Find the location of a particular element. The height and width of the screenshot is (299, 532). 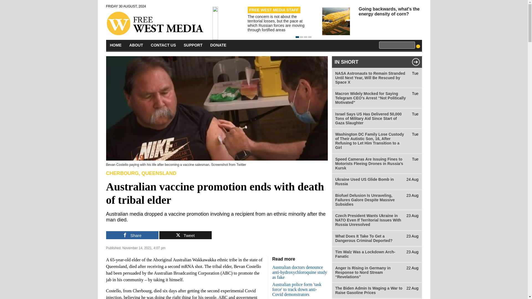

ABOUT is located at coordinates (136, 45).